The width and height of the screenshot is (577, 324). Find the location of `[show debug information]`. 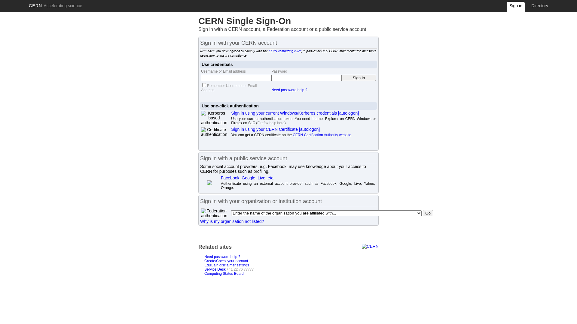

[show debug information] is located at coordinates (218, 227).